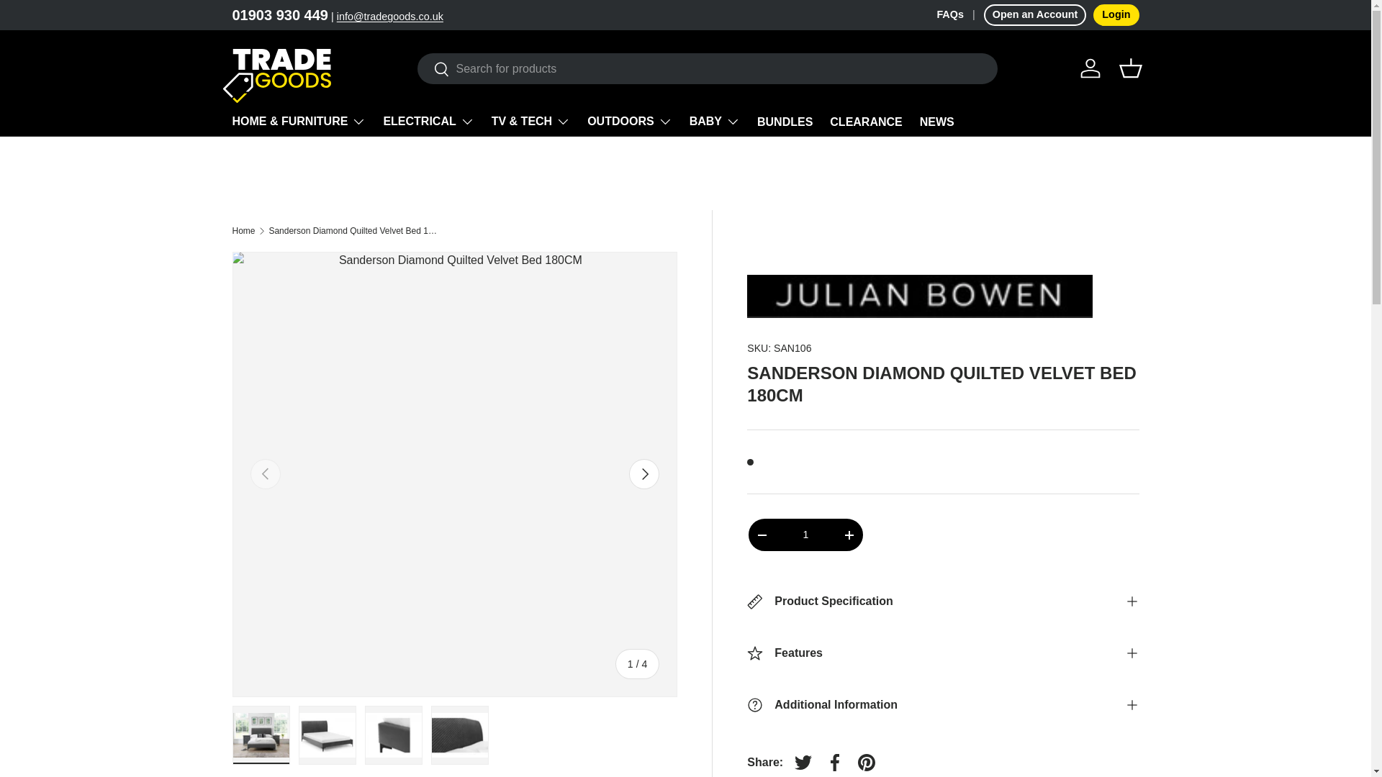 The width and height of the screenshot is (1382, 777). I want to click on Login, so click(1116, 14).